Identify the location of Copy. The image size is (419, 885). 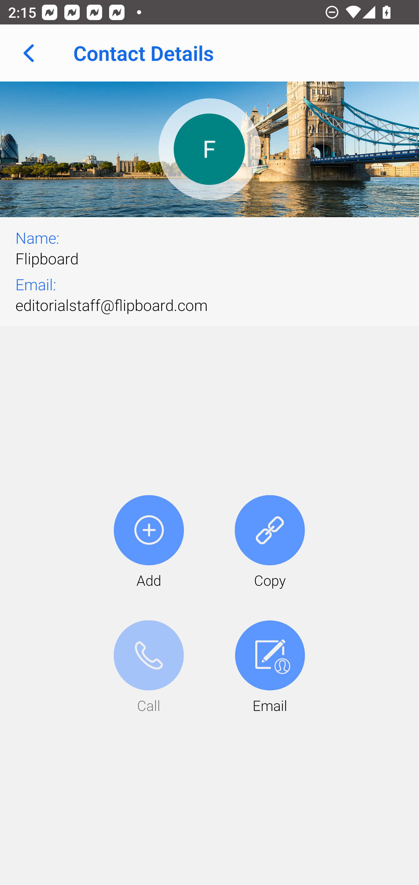
(270, 542).